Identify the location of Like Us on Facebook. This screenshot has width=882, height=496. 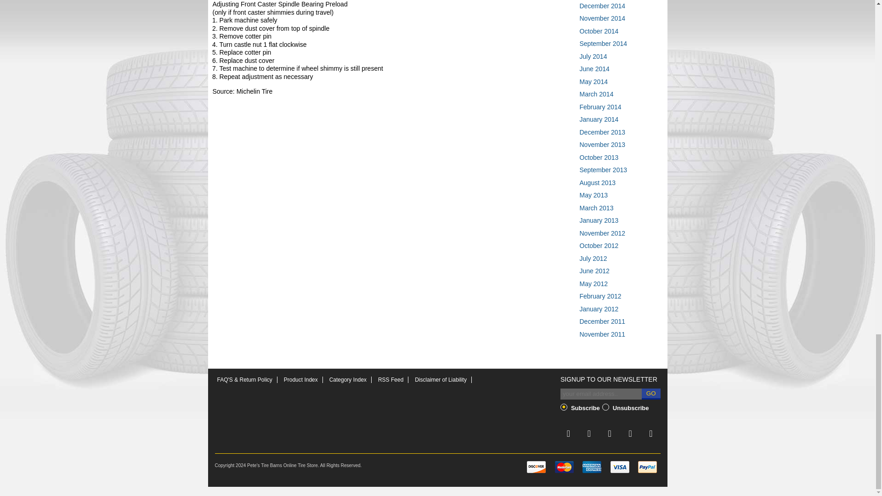
(589, 434).